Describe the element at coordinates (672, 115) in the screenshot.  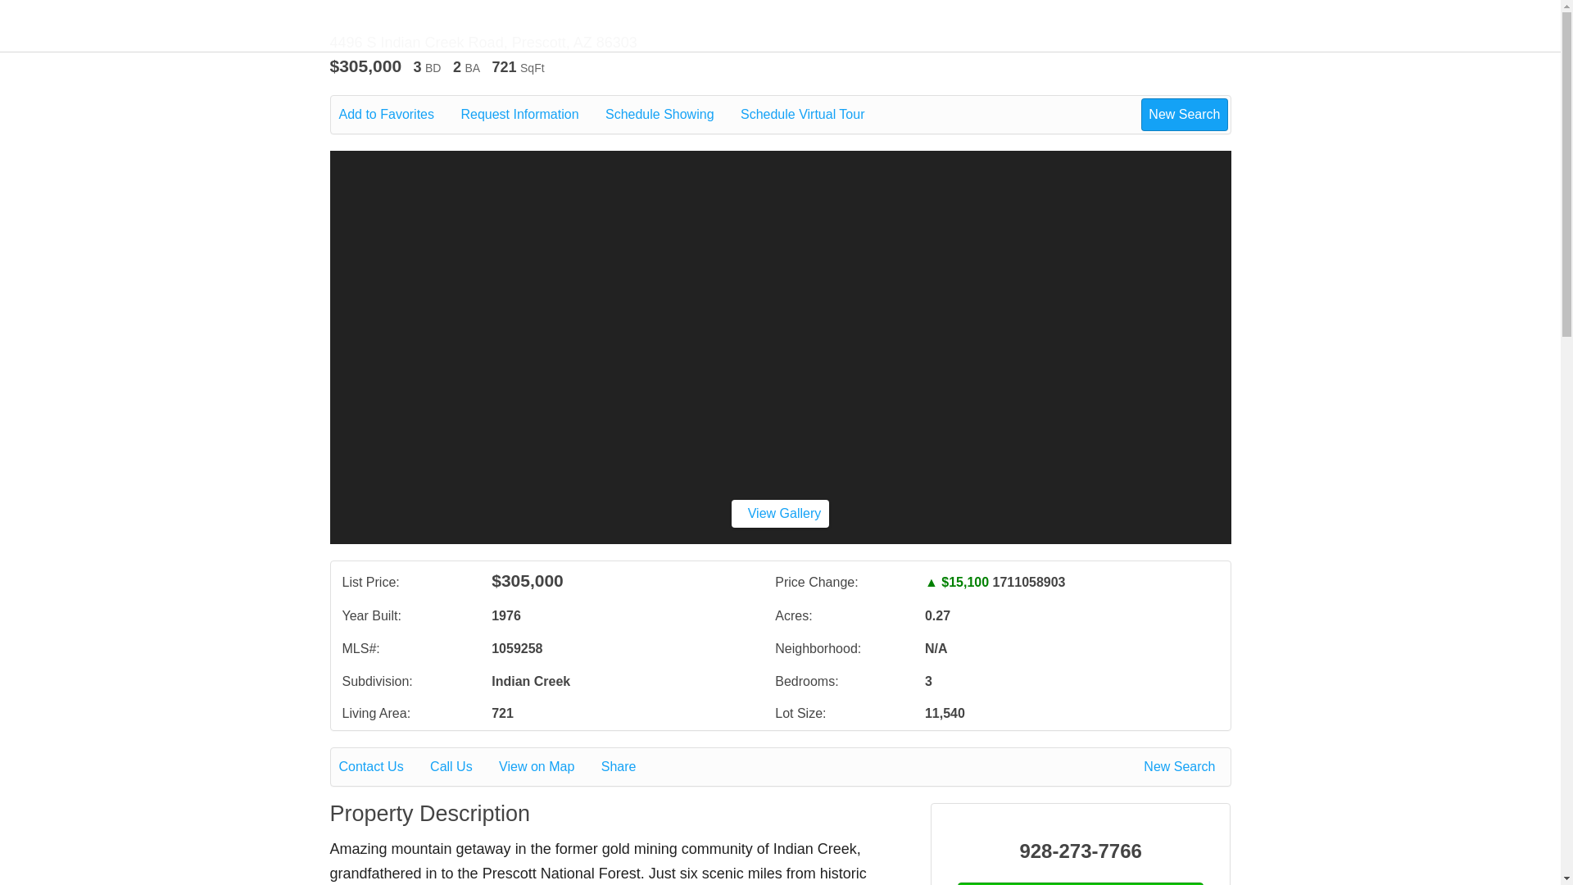
I see `Schedule Showing` at that location.